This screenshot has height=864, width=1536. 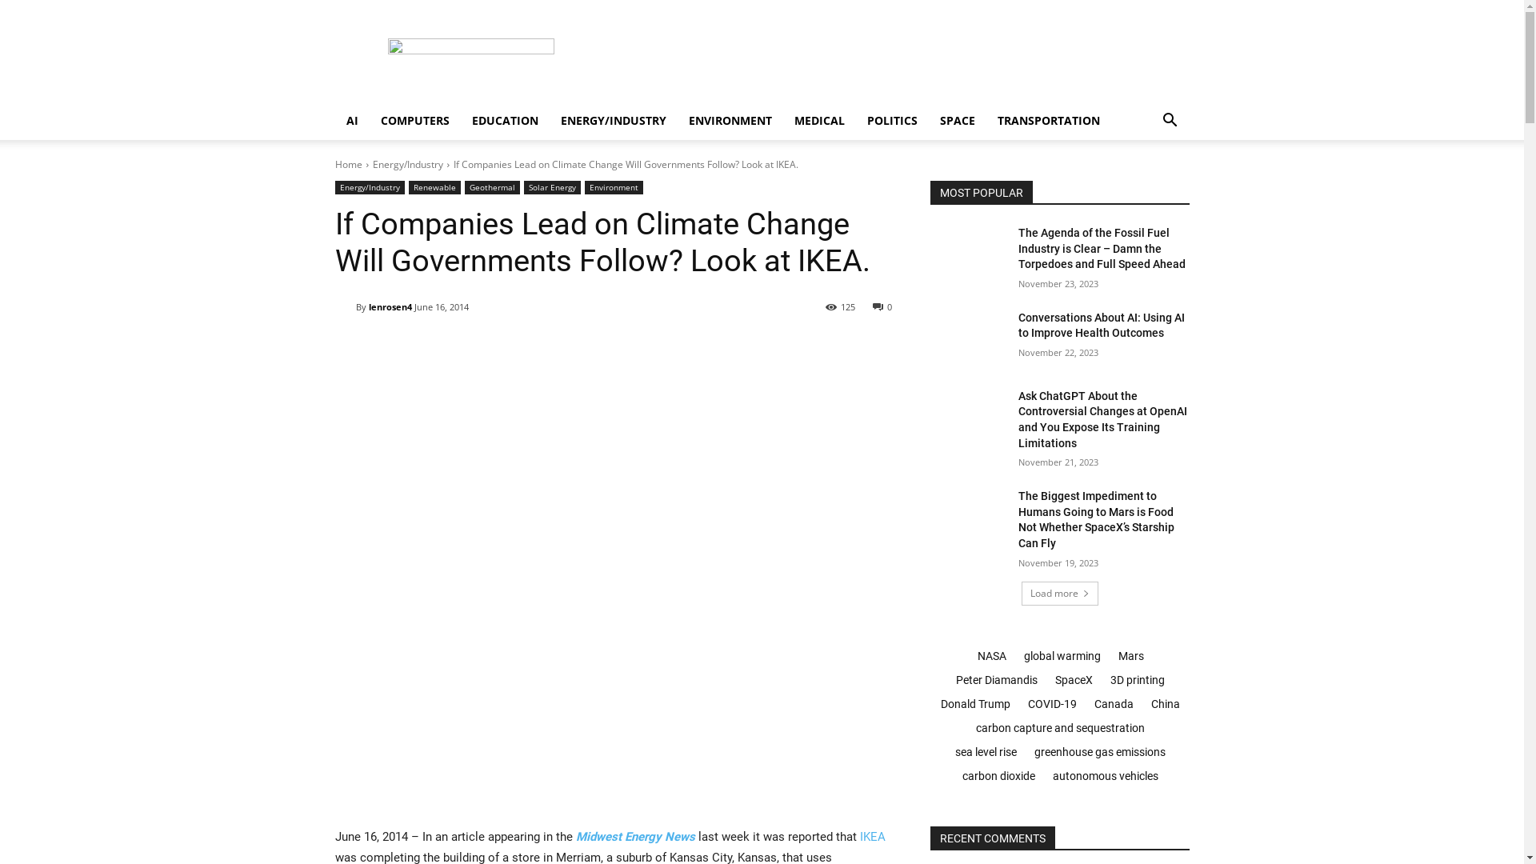 What do you see at coordinates (552, 187) in the screenshot?
I see `Solar Energy` at bounding box center [552, 187].